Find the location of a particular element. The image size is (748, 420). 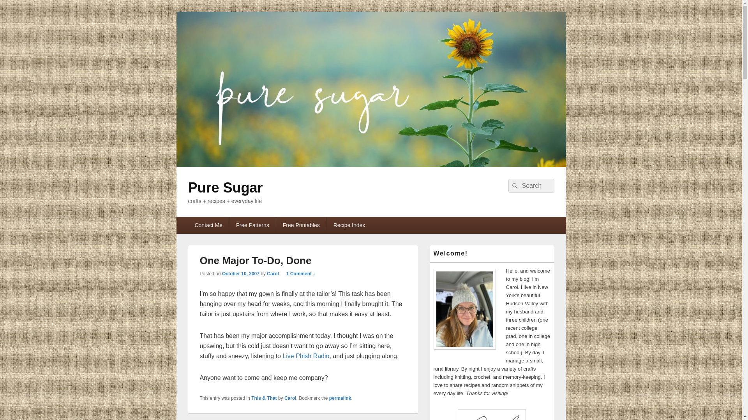

11:59 am is located at coordinates (241, 273).